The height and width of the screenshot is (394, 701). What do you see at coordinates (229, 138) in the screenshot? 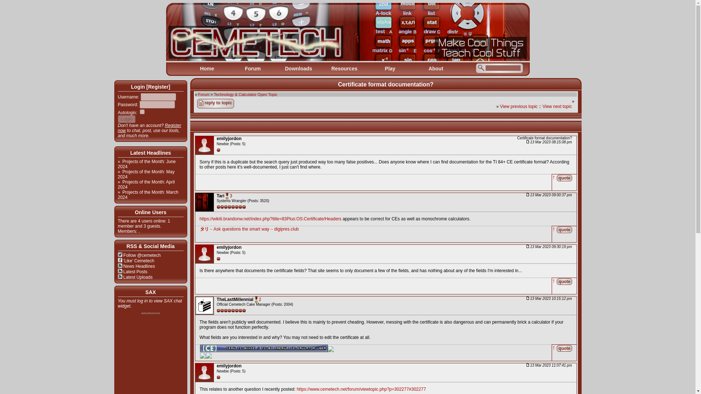
I see `emilyjordon` at bounding box center [229, 138].